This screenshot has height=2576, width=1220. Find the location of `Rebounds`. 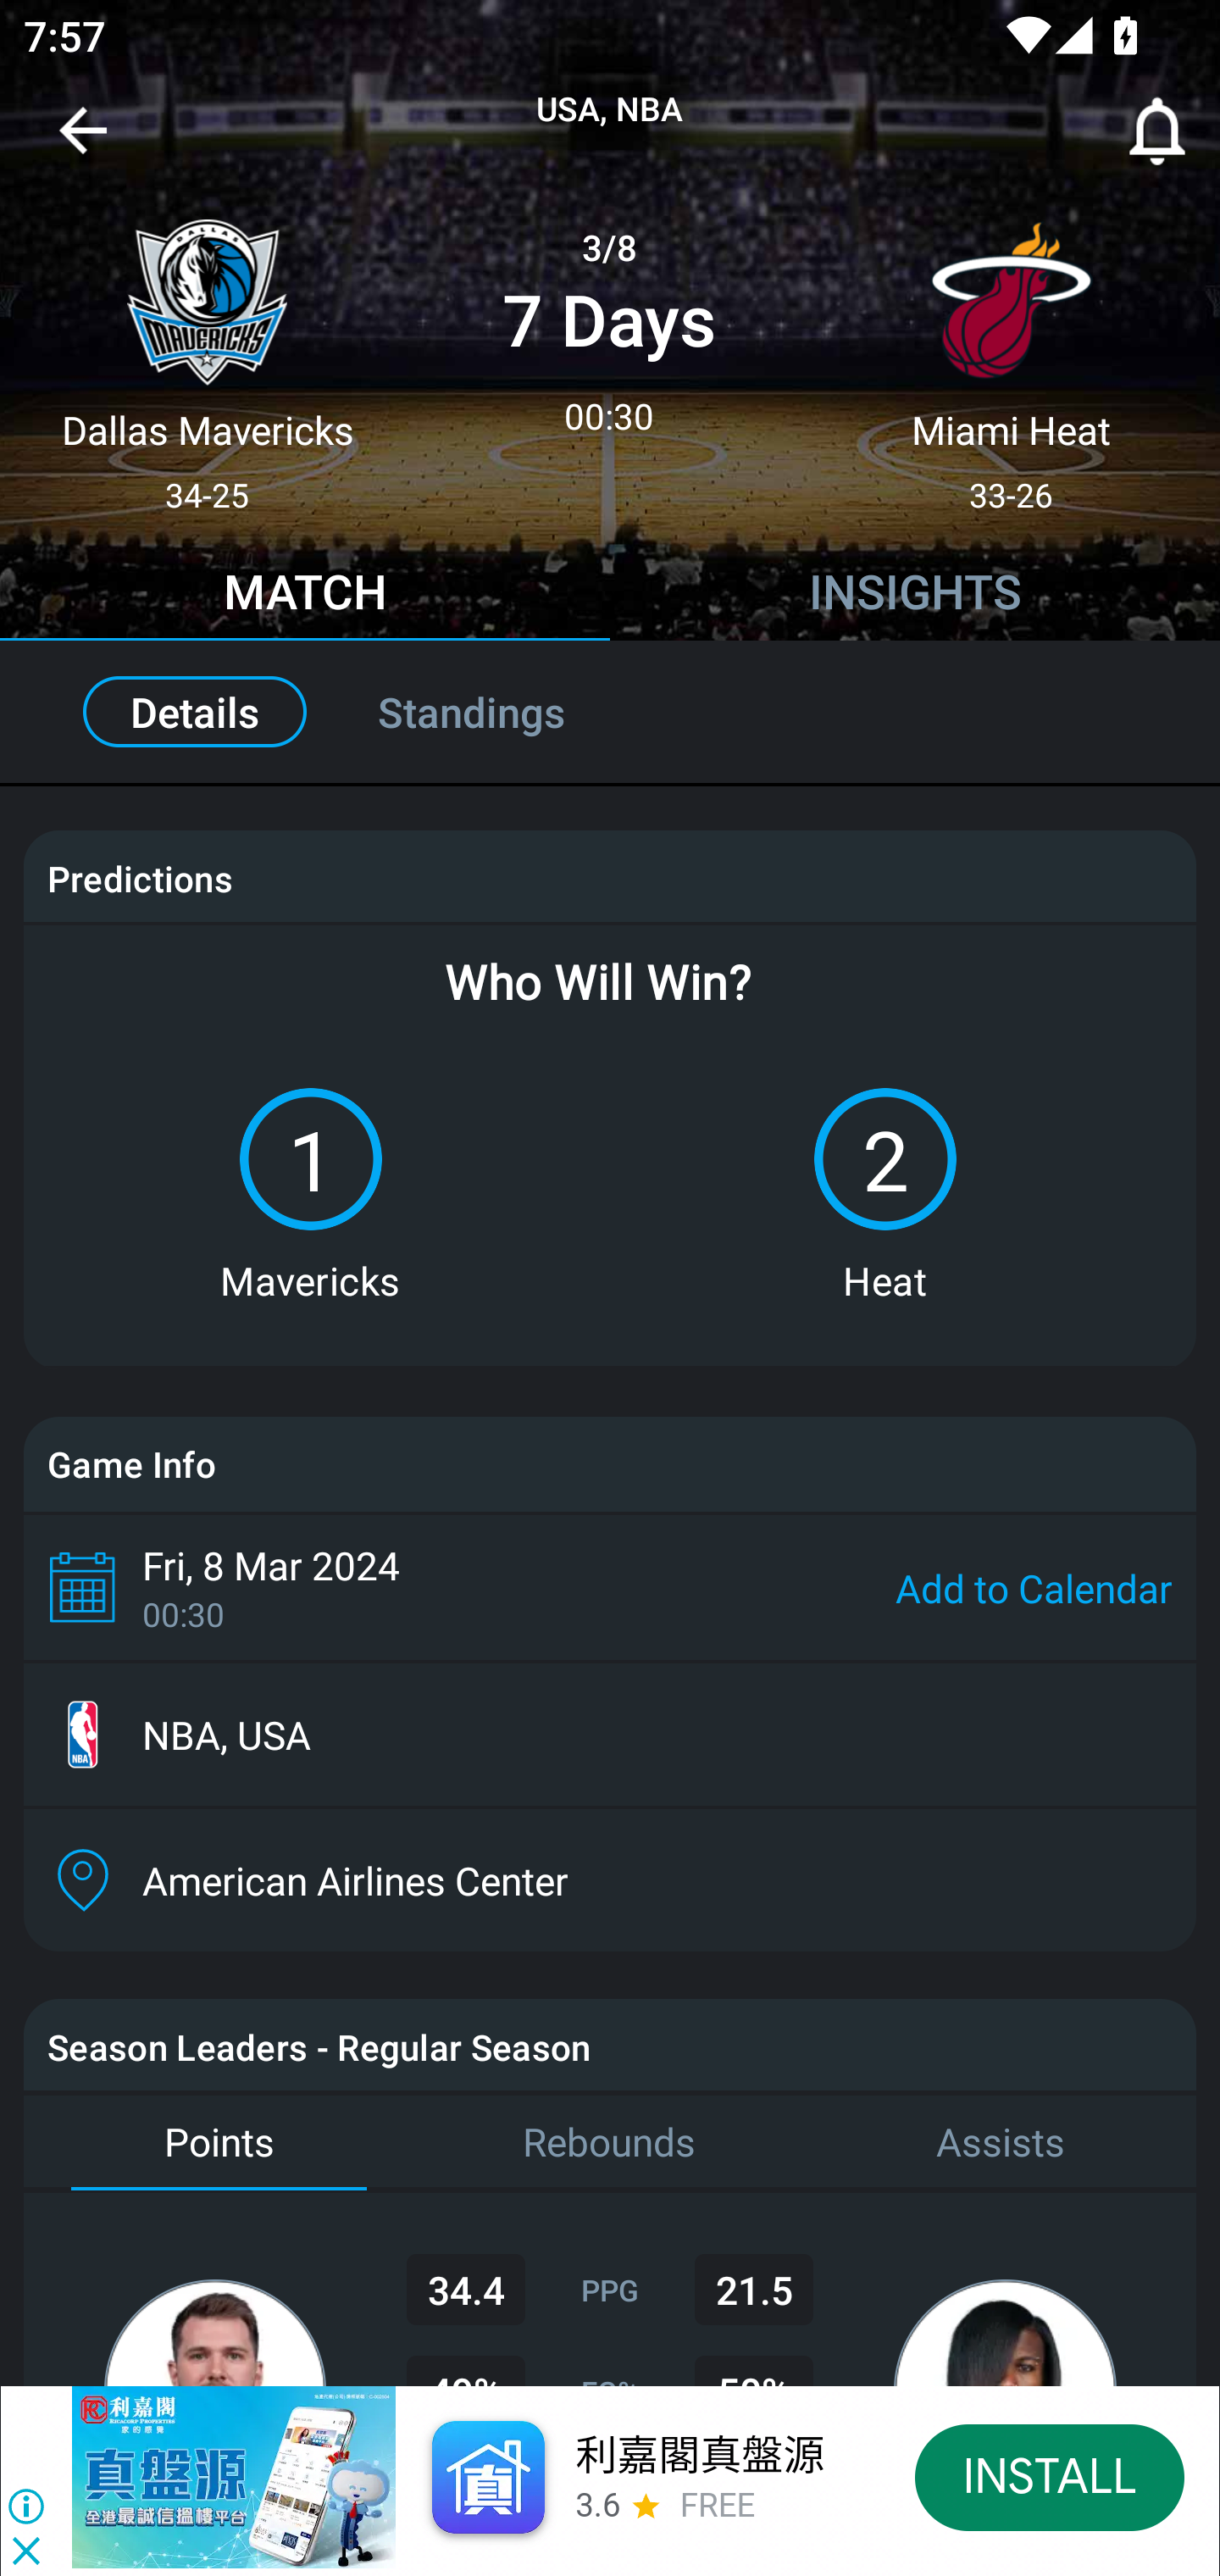

Rebounds is located at coordinates (610, 2142).